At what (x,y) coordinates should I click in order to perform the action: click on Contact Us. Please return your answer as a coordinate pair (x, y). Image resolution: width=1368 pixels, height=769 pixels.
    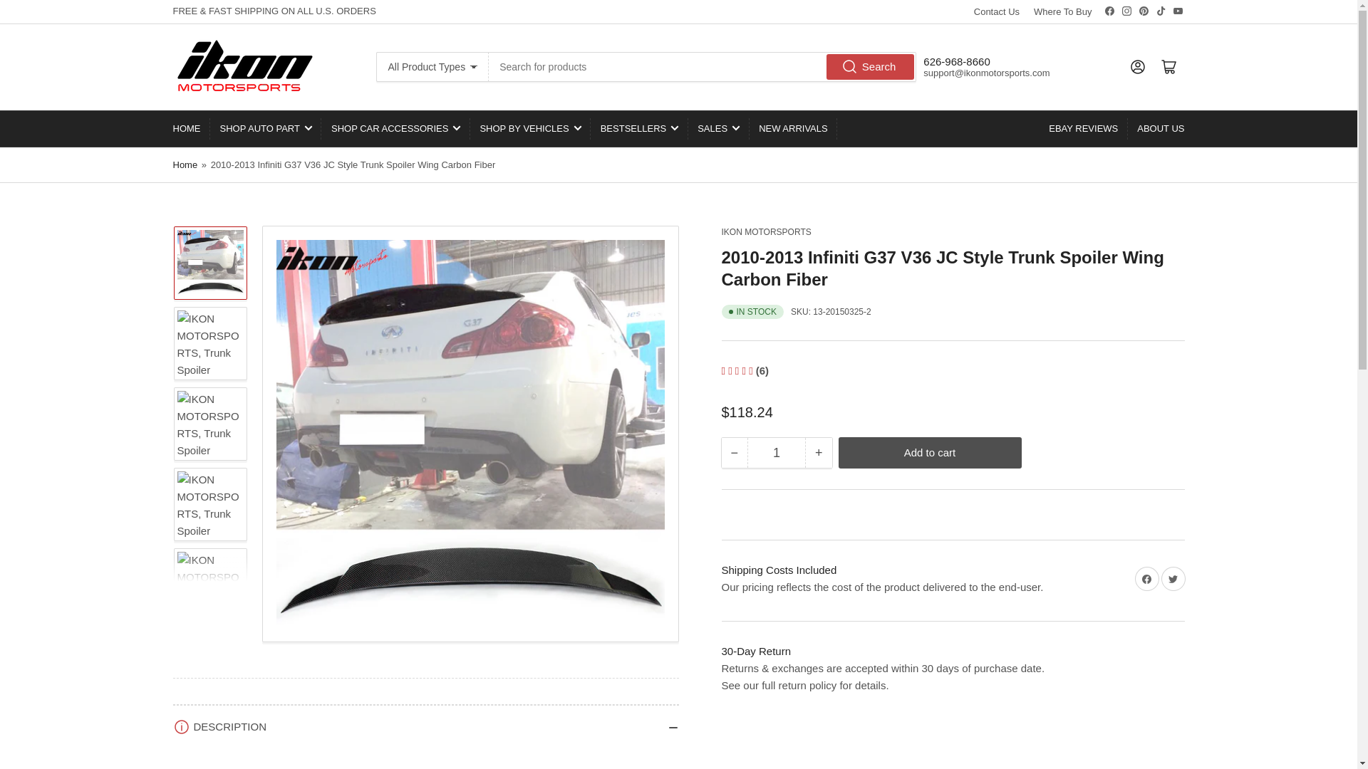
    Looking at the image, I should click on (996, 11).